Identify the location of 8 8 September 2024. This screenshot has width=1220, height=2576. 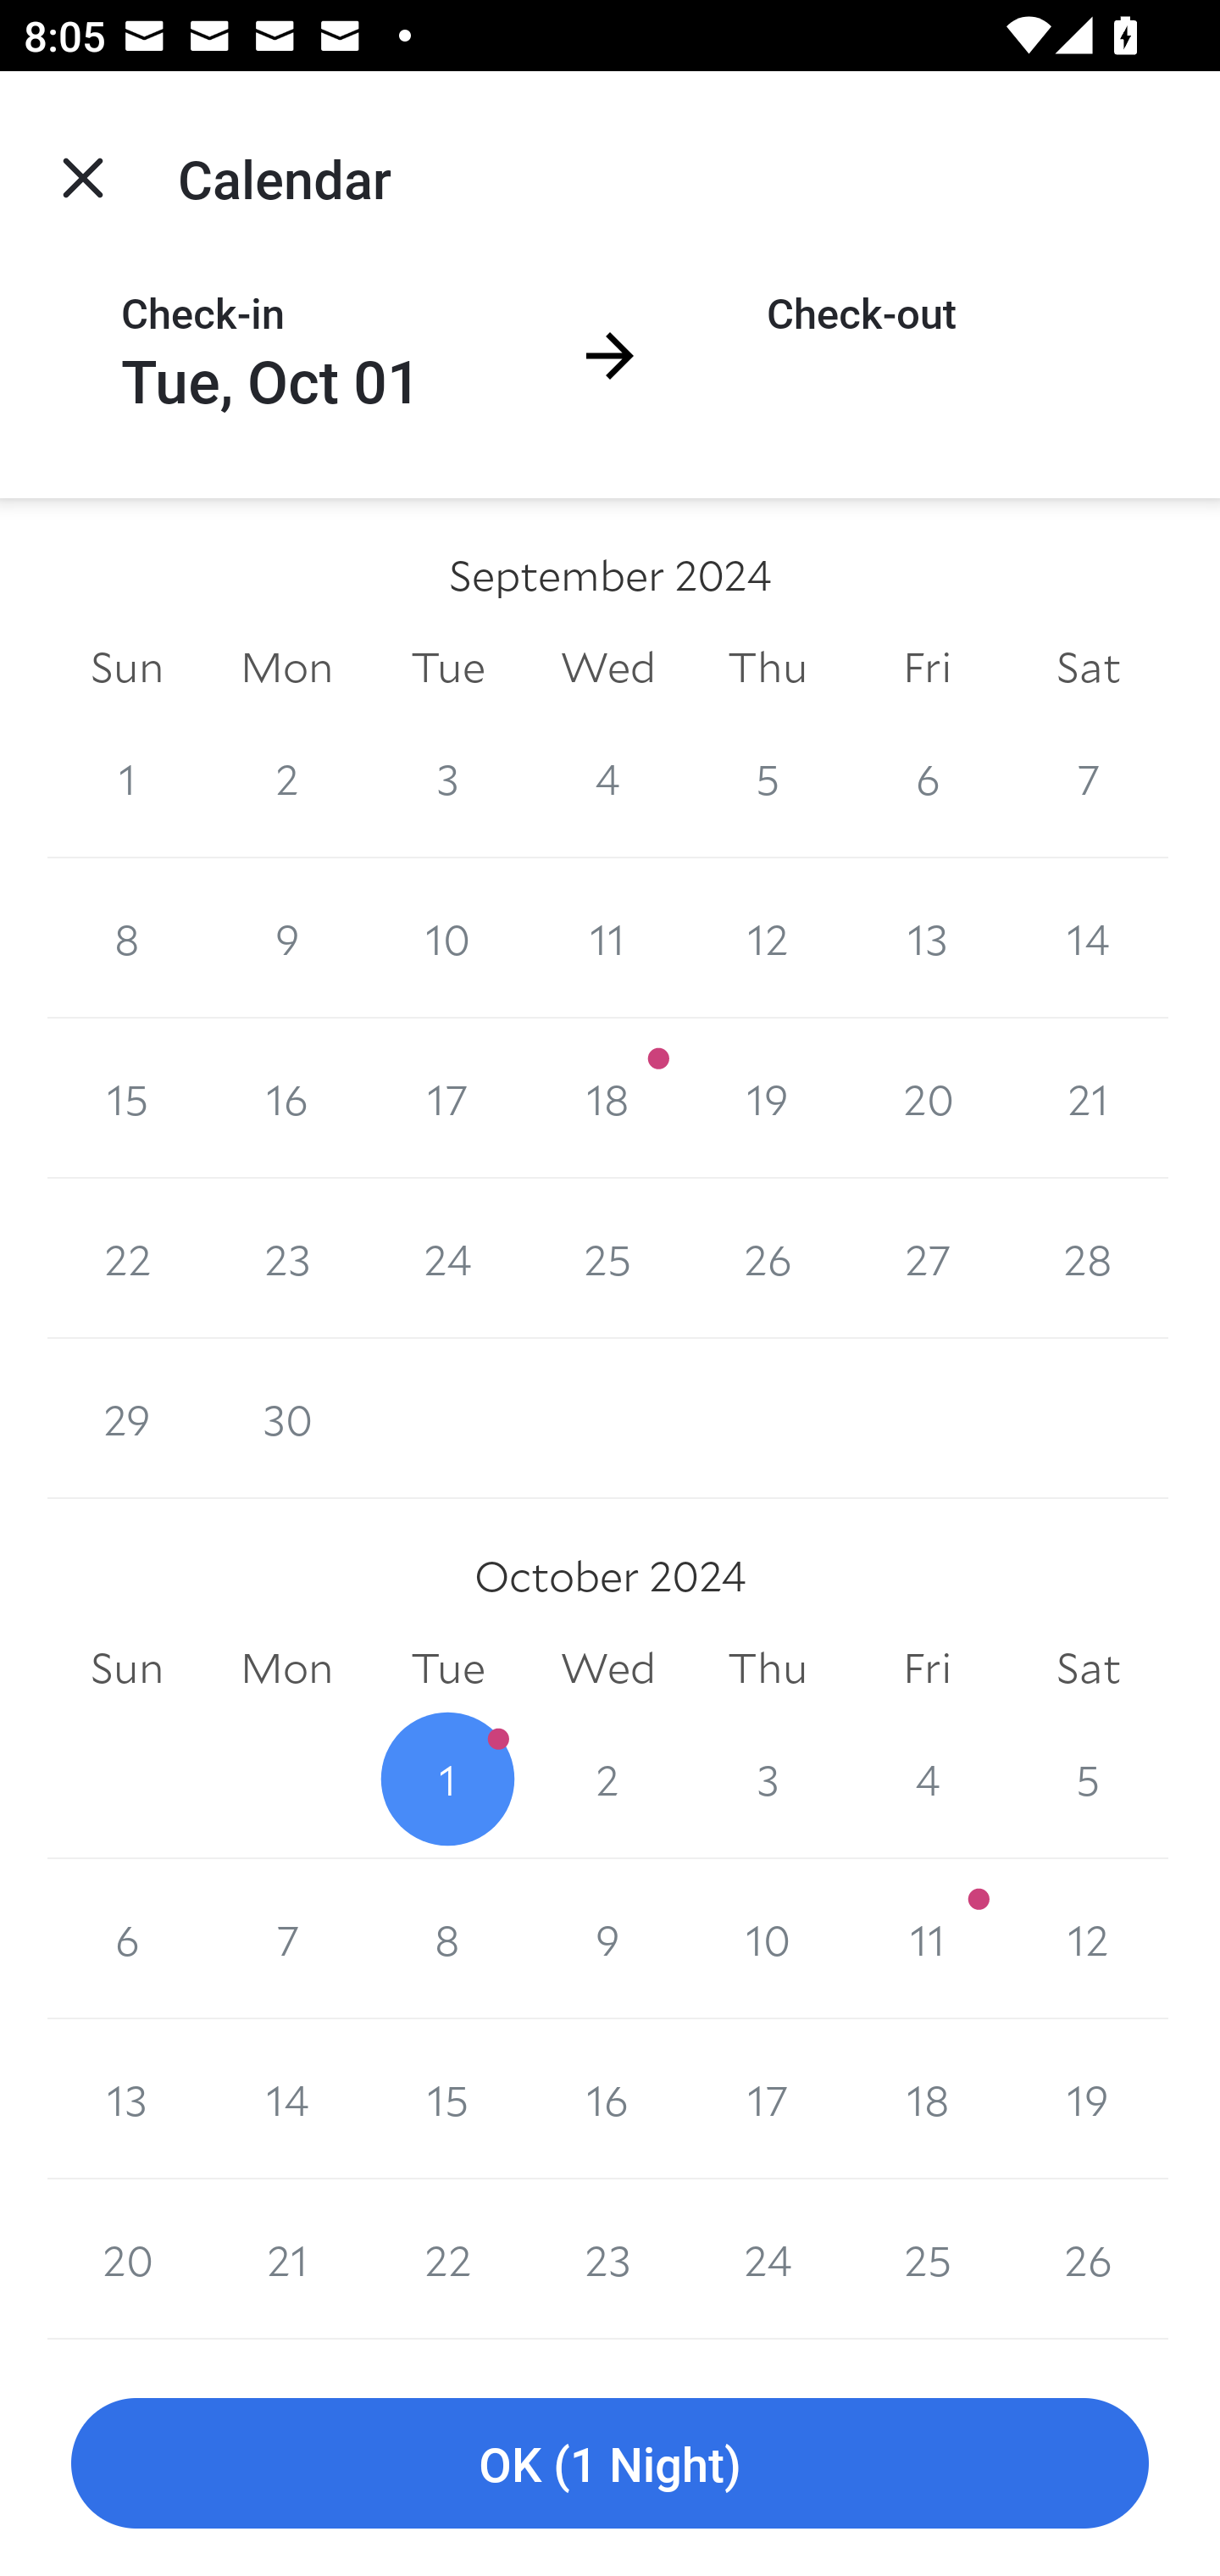
(127, 937).